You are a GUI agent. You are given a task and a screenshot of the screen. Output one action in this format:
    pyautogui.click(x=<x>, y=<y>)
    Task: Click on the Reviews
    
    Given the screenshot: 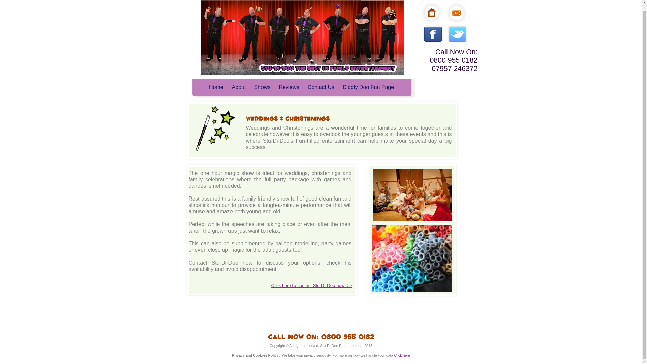 What is the action you would take?
    pyautogui.click(x=289, y=87)
    